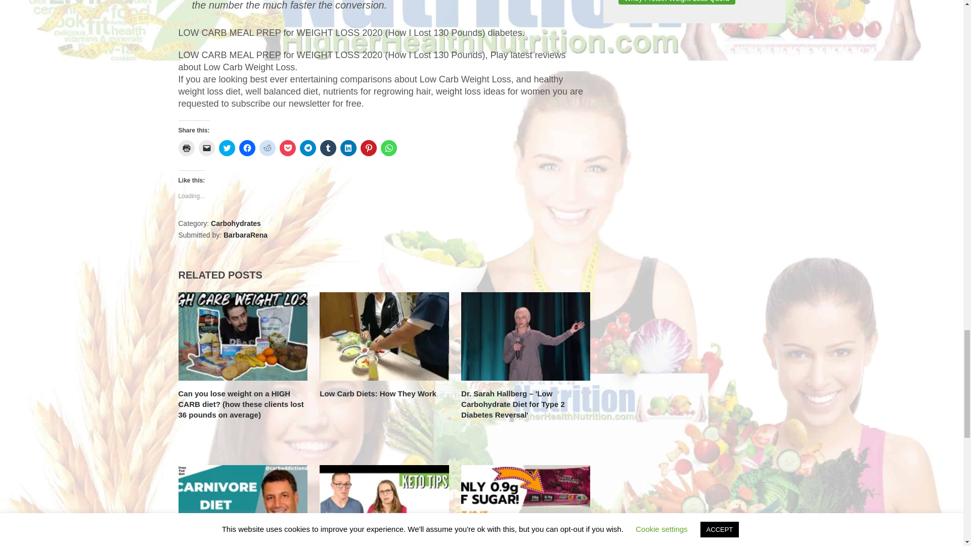 The height and width of the screenshot is (546, 971). What do you see at coordinates (236, 223) in the screenshot?
I see `Carbohydrates` at bounding box center [236, 223].